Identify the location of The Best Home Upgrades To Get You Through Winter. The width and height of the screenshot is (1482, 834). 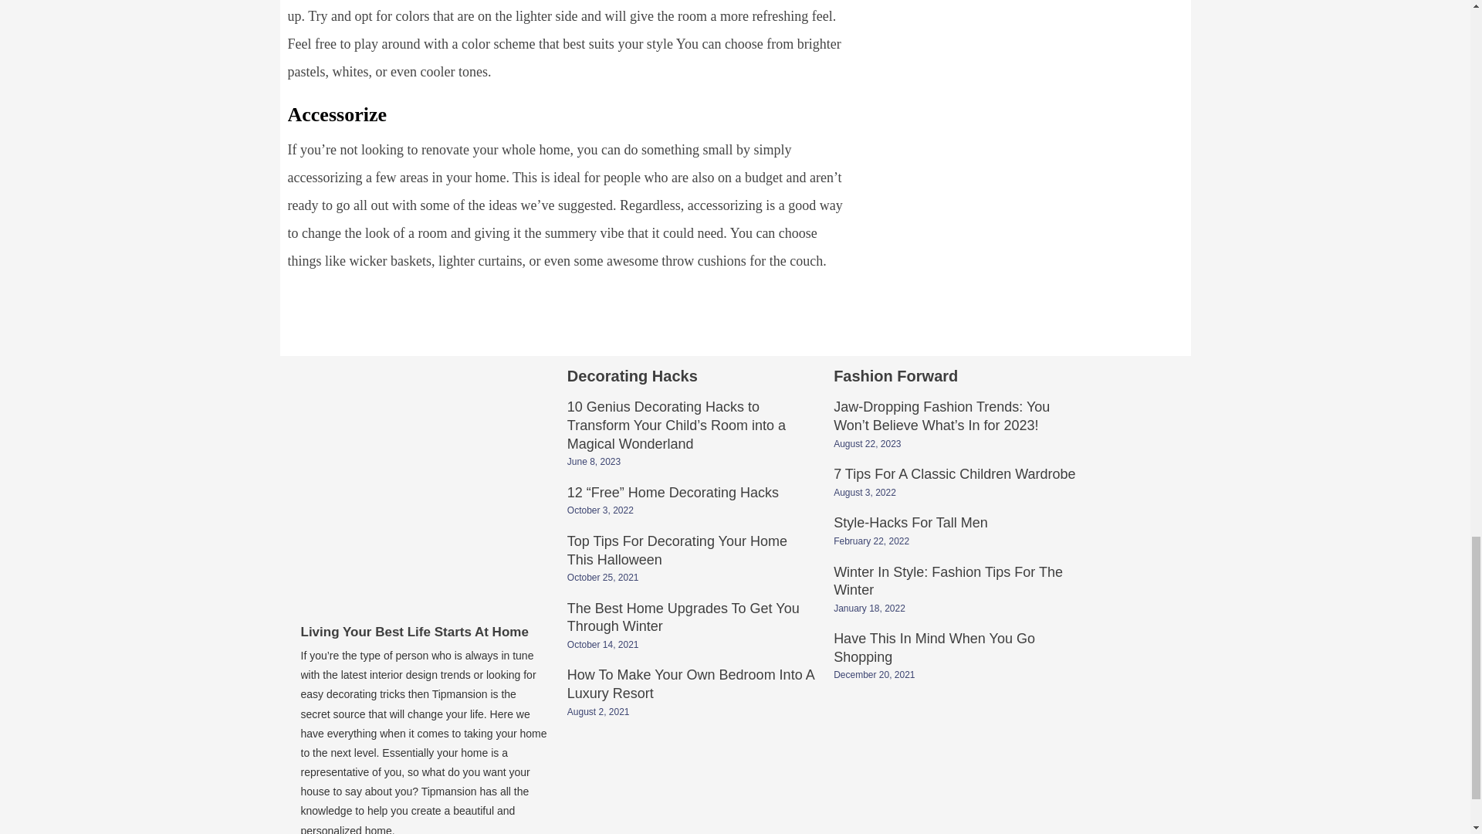
(684, 619).